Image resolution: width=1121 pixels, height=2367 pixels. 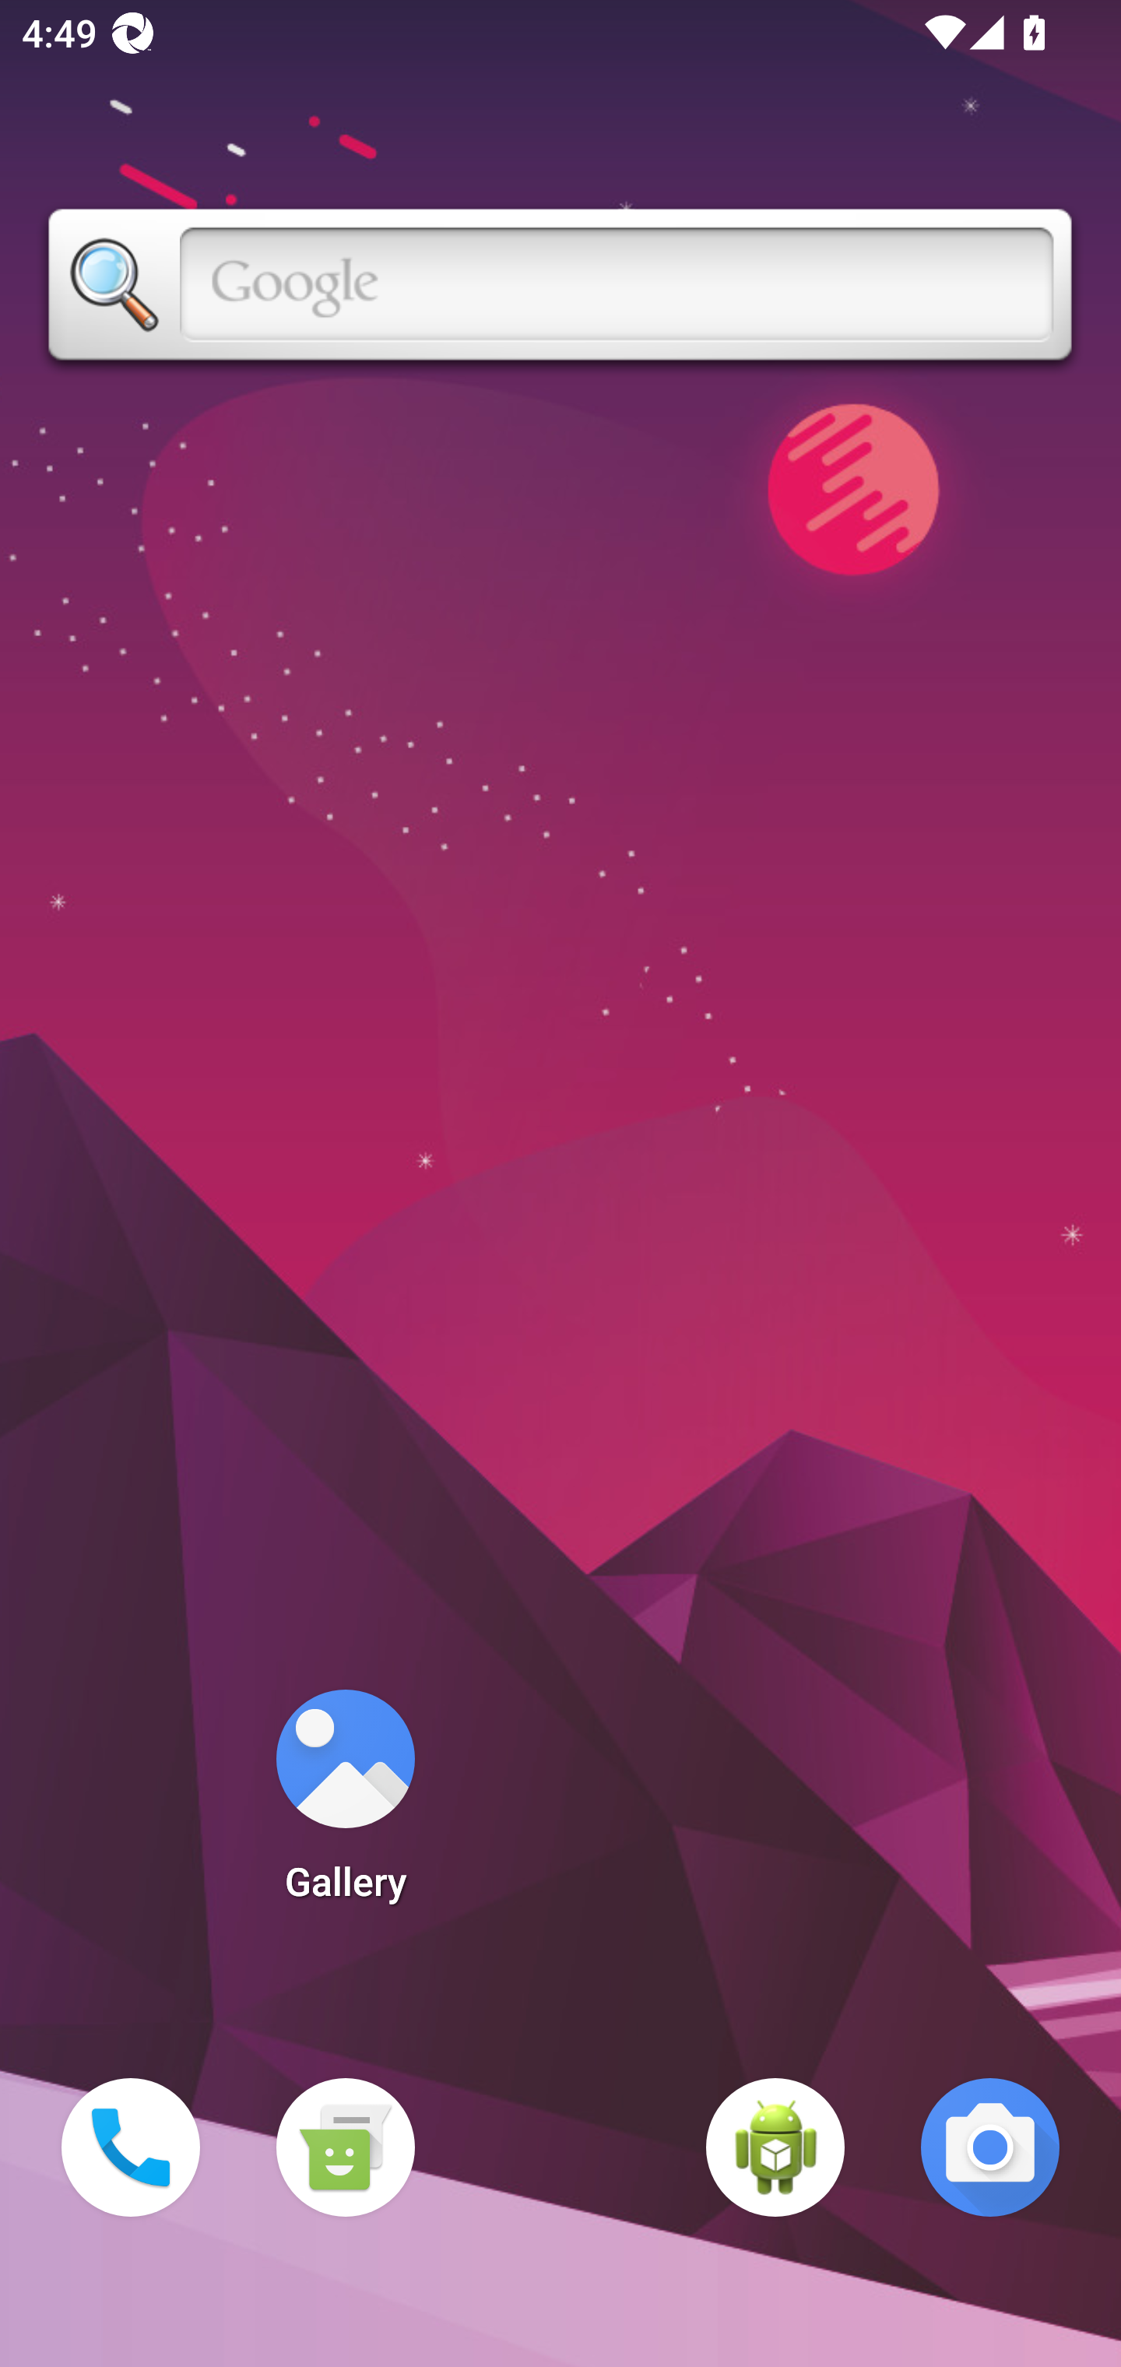 What do you see at coordinates (131, 2147) in the screenshot?
I see `Phone` at bounding box center [131, 2147].